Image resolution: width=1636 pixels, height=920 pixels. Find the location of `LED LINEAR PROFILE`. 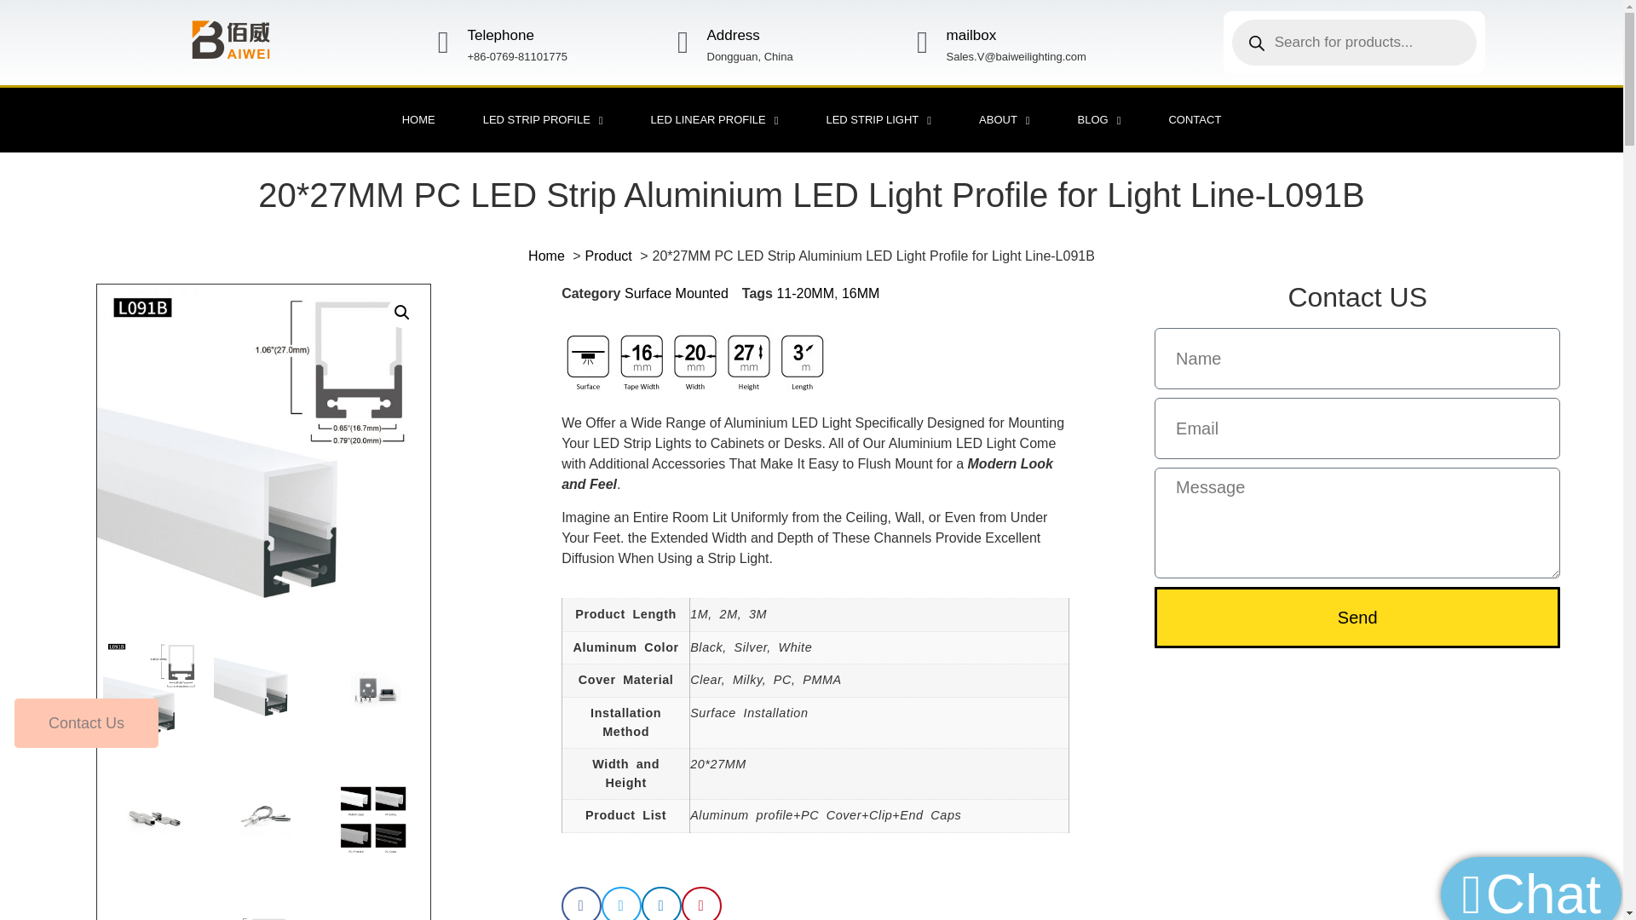

LED LINEAR PROFILE is located at coordinates (714, 119).